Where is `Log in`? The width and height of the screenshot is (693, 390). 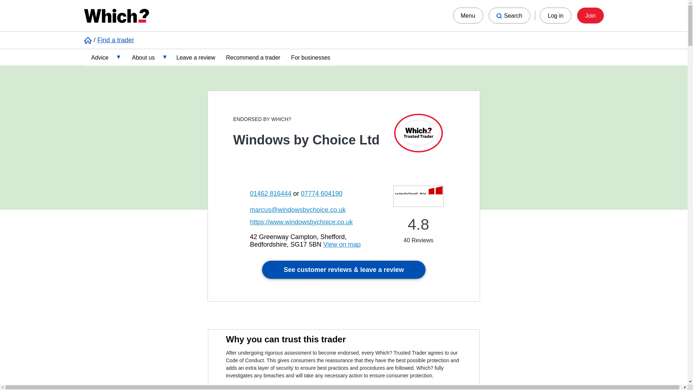
Log in is located at coordinates (556, 15).